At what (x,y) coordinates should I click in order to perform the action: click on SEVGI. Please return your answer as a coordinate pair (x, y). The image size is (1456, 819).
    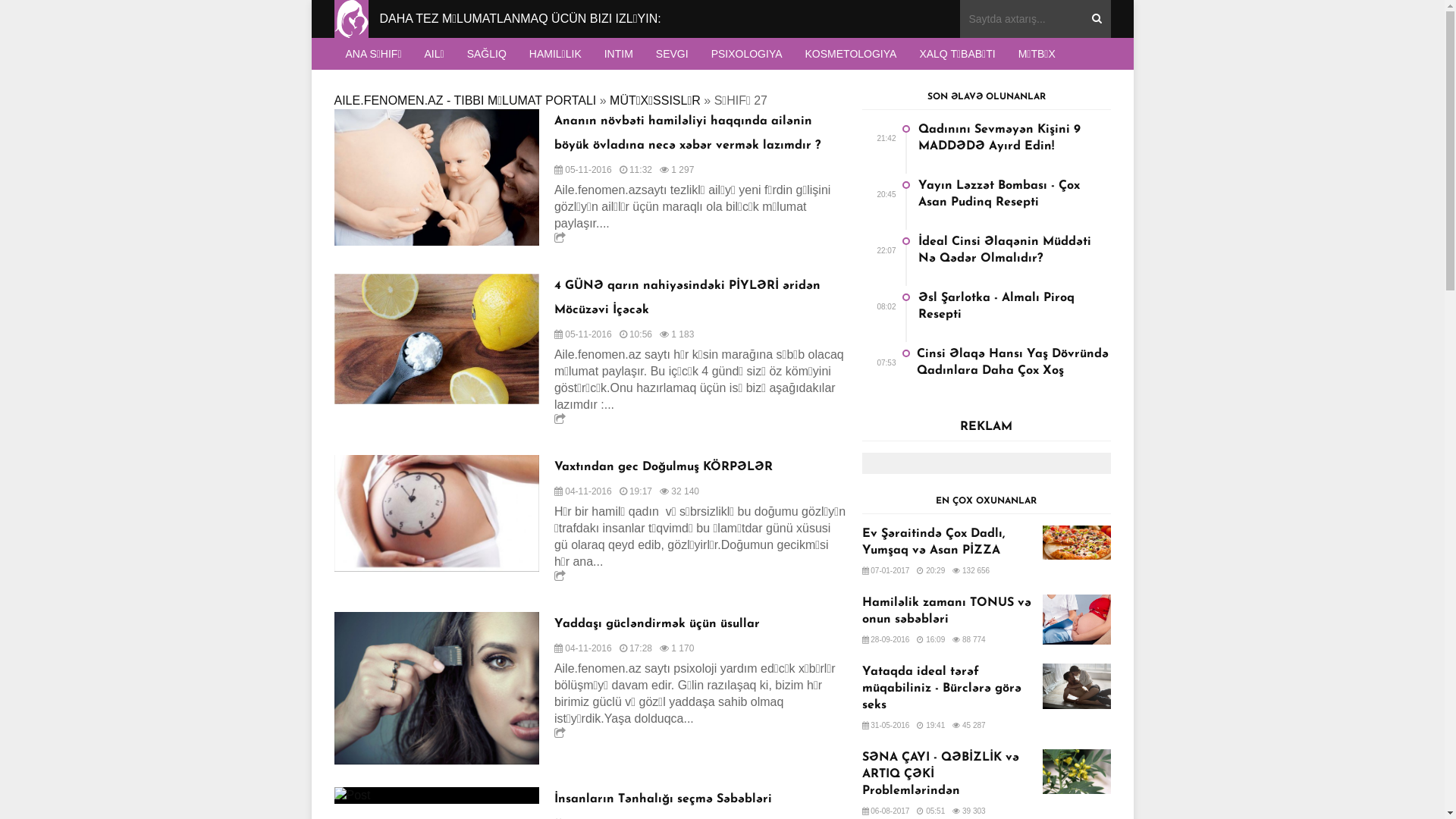
    Looking at the image, I should click on (672, 54).